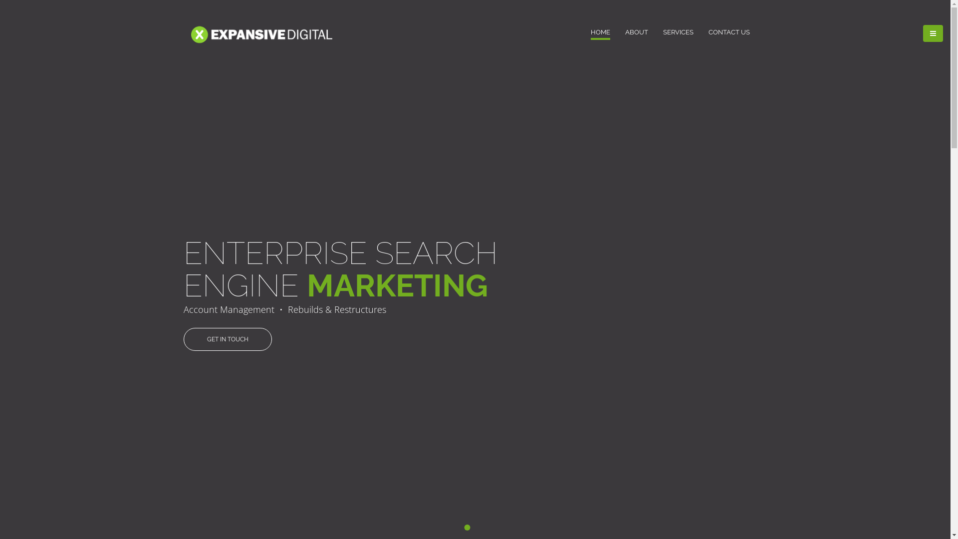  I want to click on SERVICES, so click(678, 32).